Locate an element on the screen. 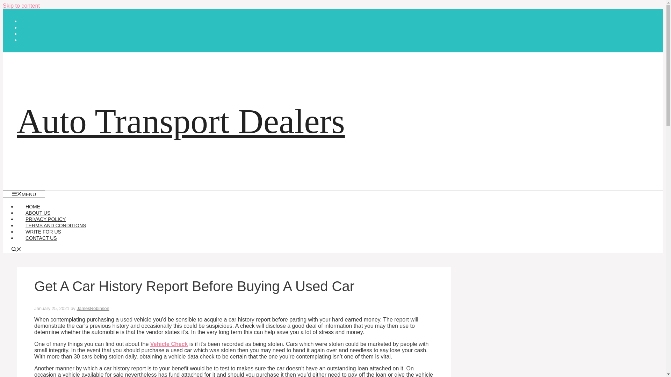 Image resolution: width=671 pixels, height=377 pixels. MENU is located at coordinates (24, 194).